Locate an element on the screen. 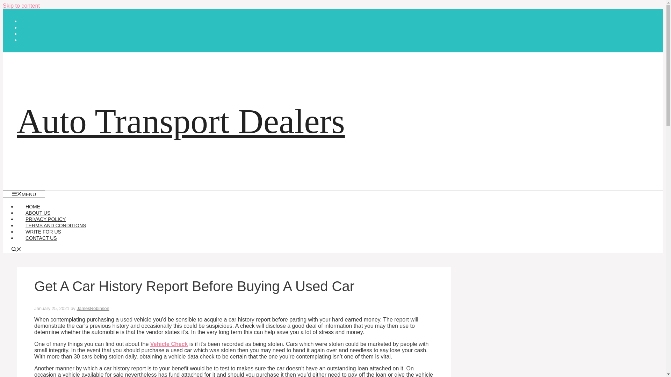 Image resolution: width=671 pixels, height=377 pixels. MENU is located at coordinates (24, 194).